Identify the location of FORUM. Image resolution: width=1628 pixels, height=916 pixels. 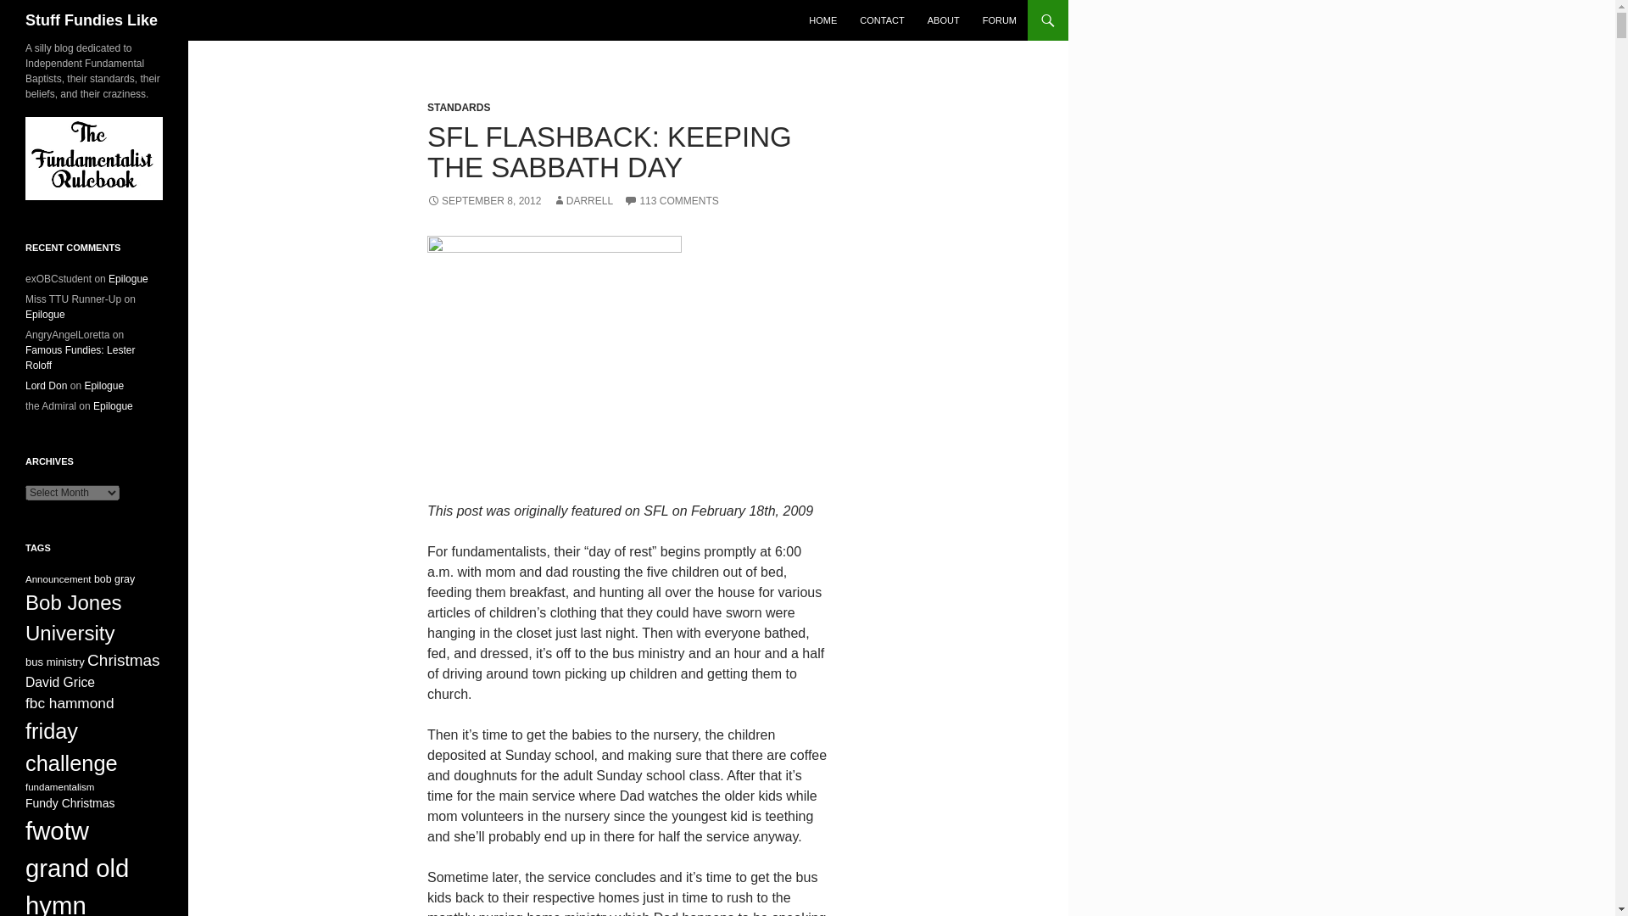
(999, 20).